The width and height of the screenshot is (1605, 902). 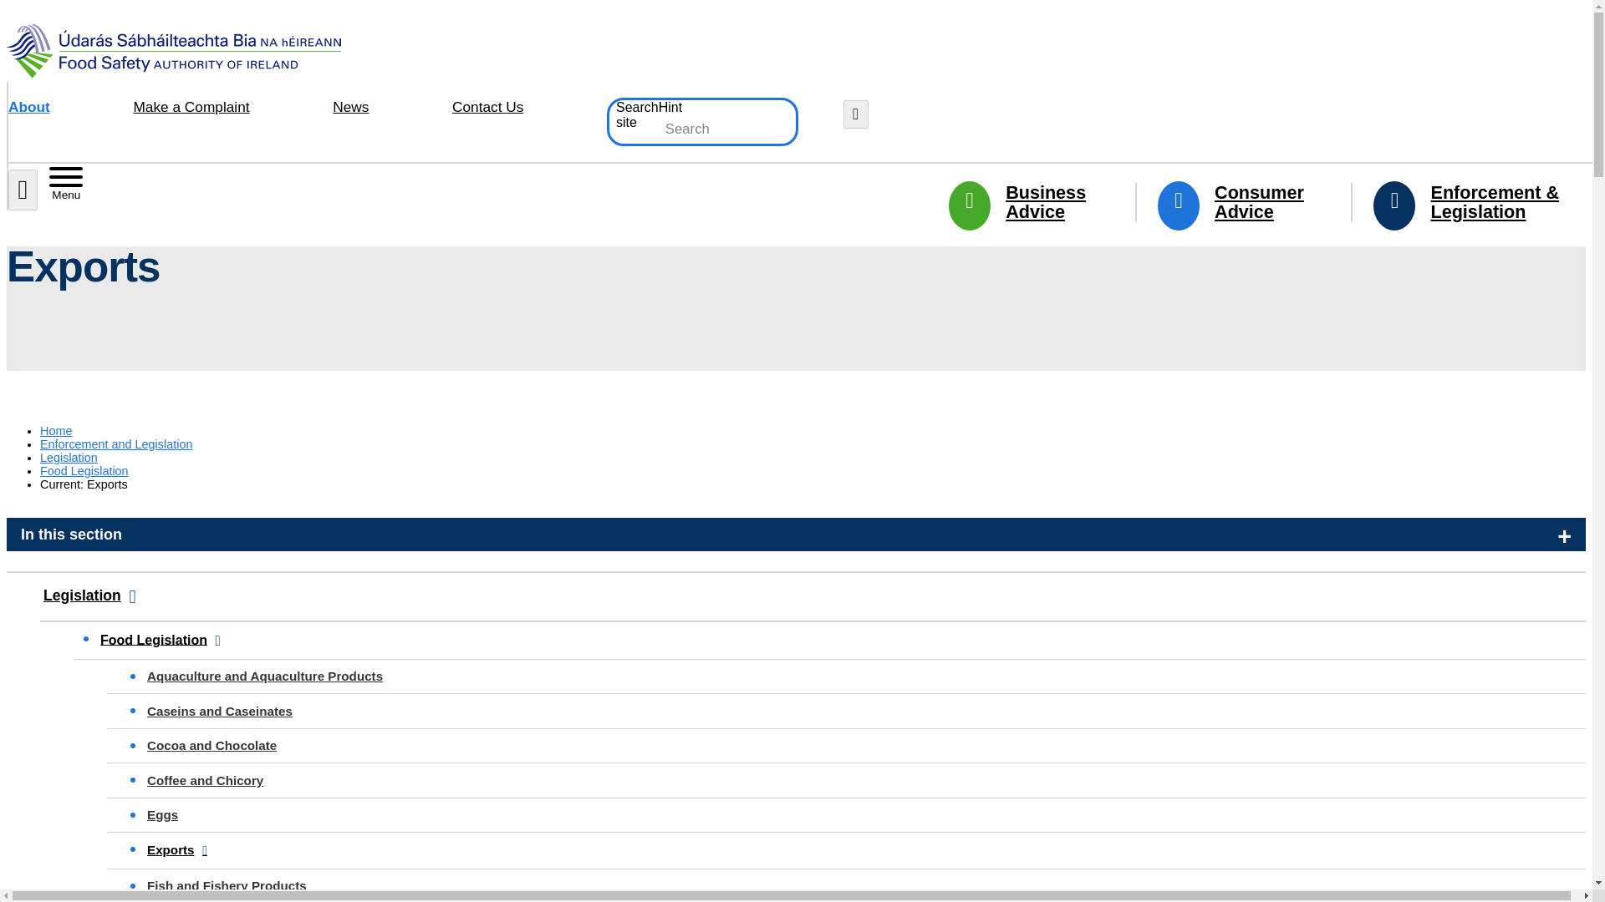 What do you see at coordinates (1027, 202) in the screenshot?
I see `Business Advice` at bounding box center [1027, 202].